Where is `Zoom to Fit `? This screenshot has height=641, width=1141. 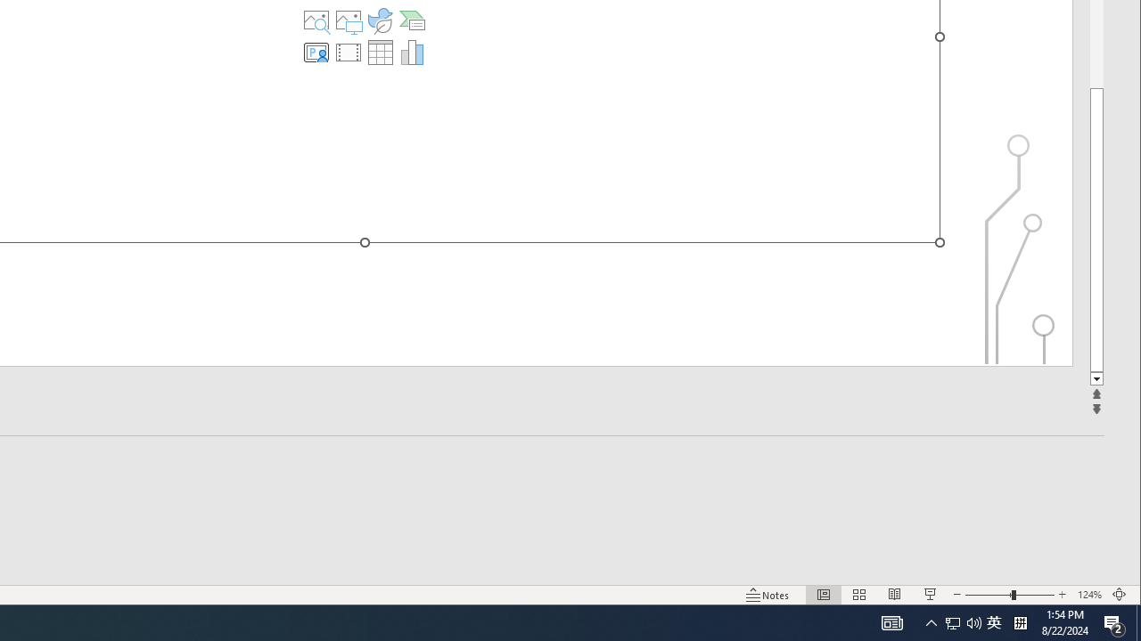 Zoom to Fit  is located at coordinates (1009, 595).